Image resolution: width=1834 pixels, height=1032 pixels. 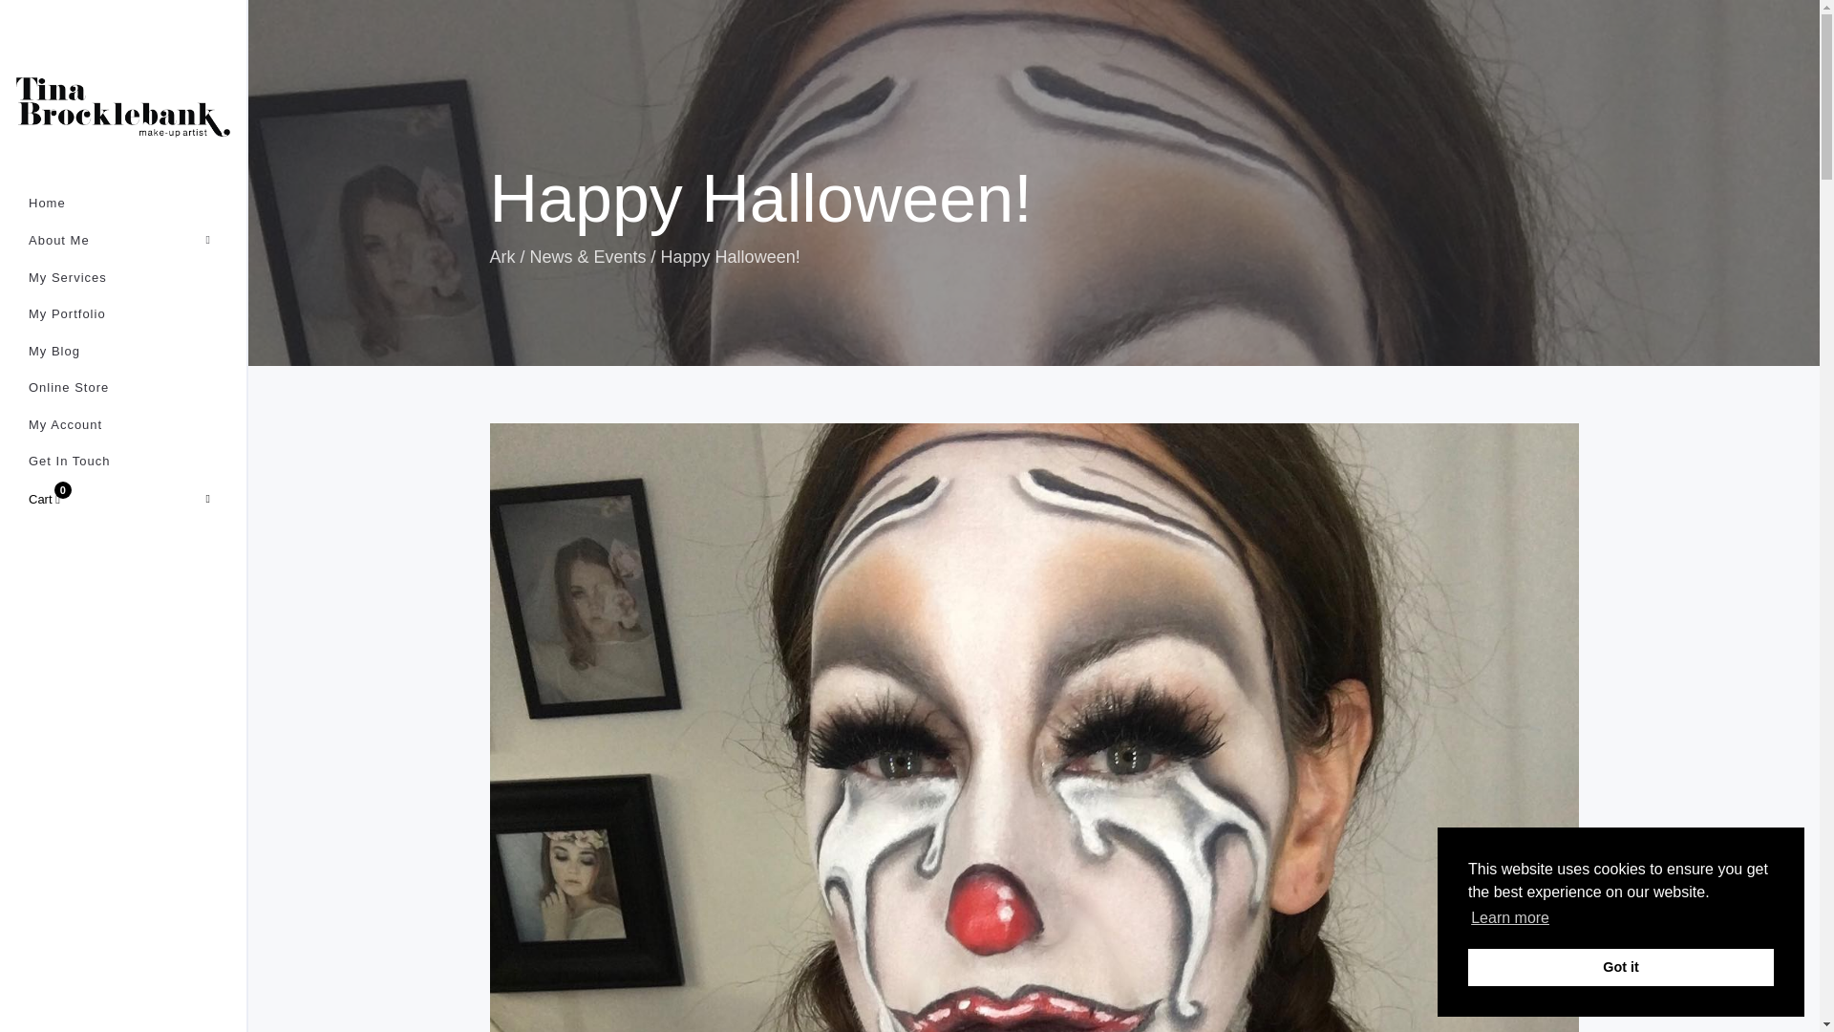 I want to click on My Account, so click(x=123, y=425).